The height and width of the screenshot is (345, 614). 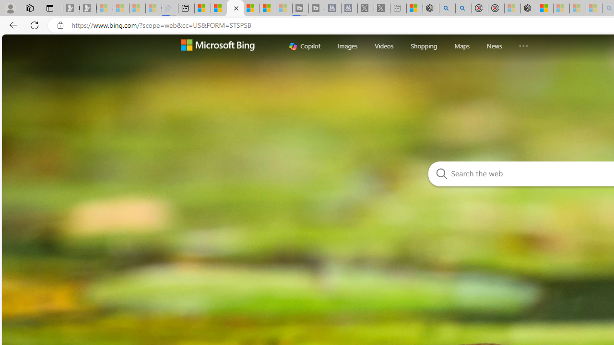 I want to click on Microsoft Start, so click(x=268, y=9).